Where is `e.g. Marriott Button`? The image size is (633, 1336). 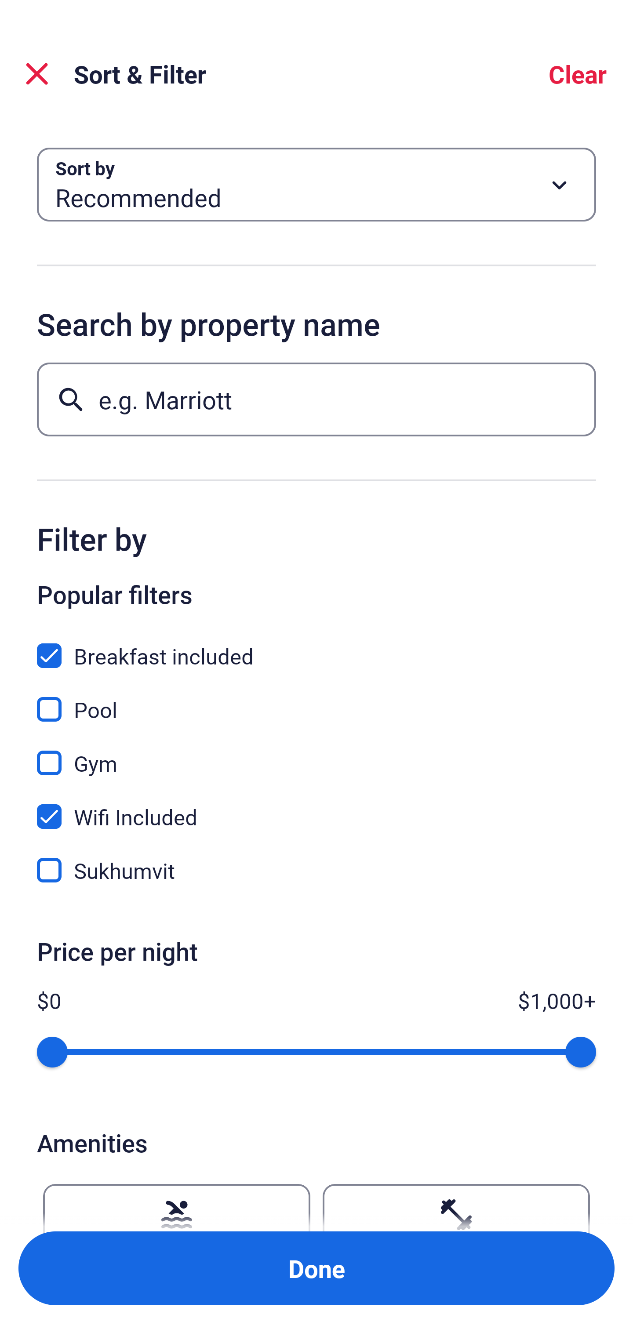
e.g. Marriott Button is located at coordinates (316, 399).